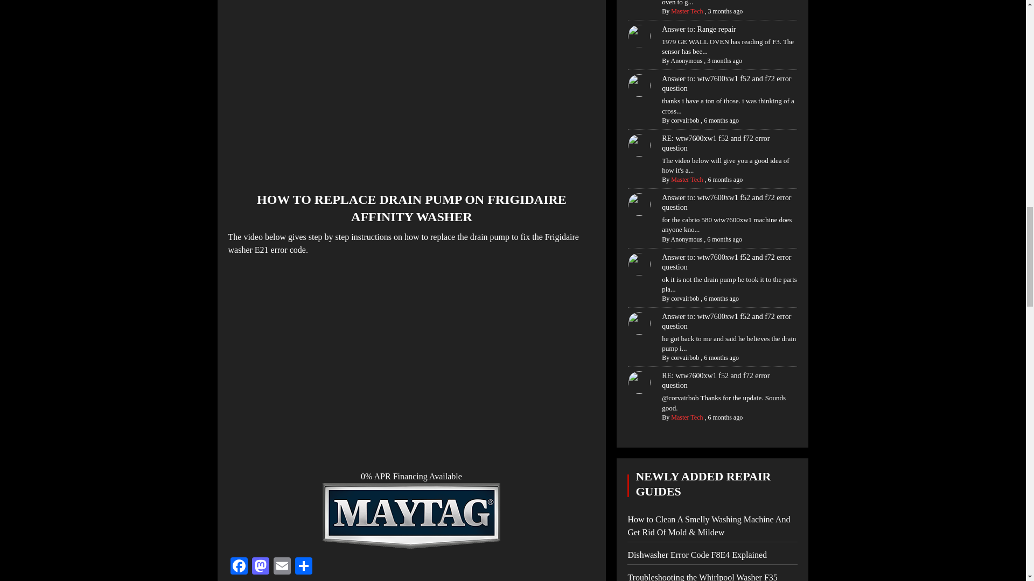  What do you see at coordinates (685, 121) in the screenshot?
I see `corvairbob` at bounding box center [685, 121].